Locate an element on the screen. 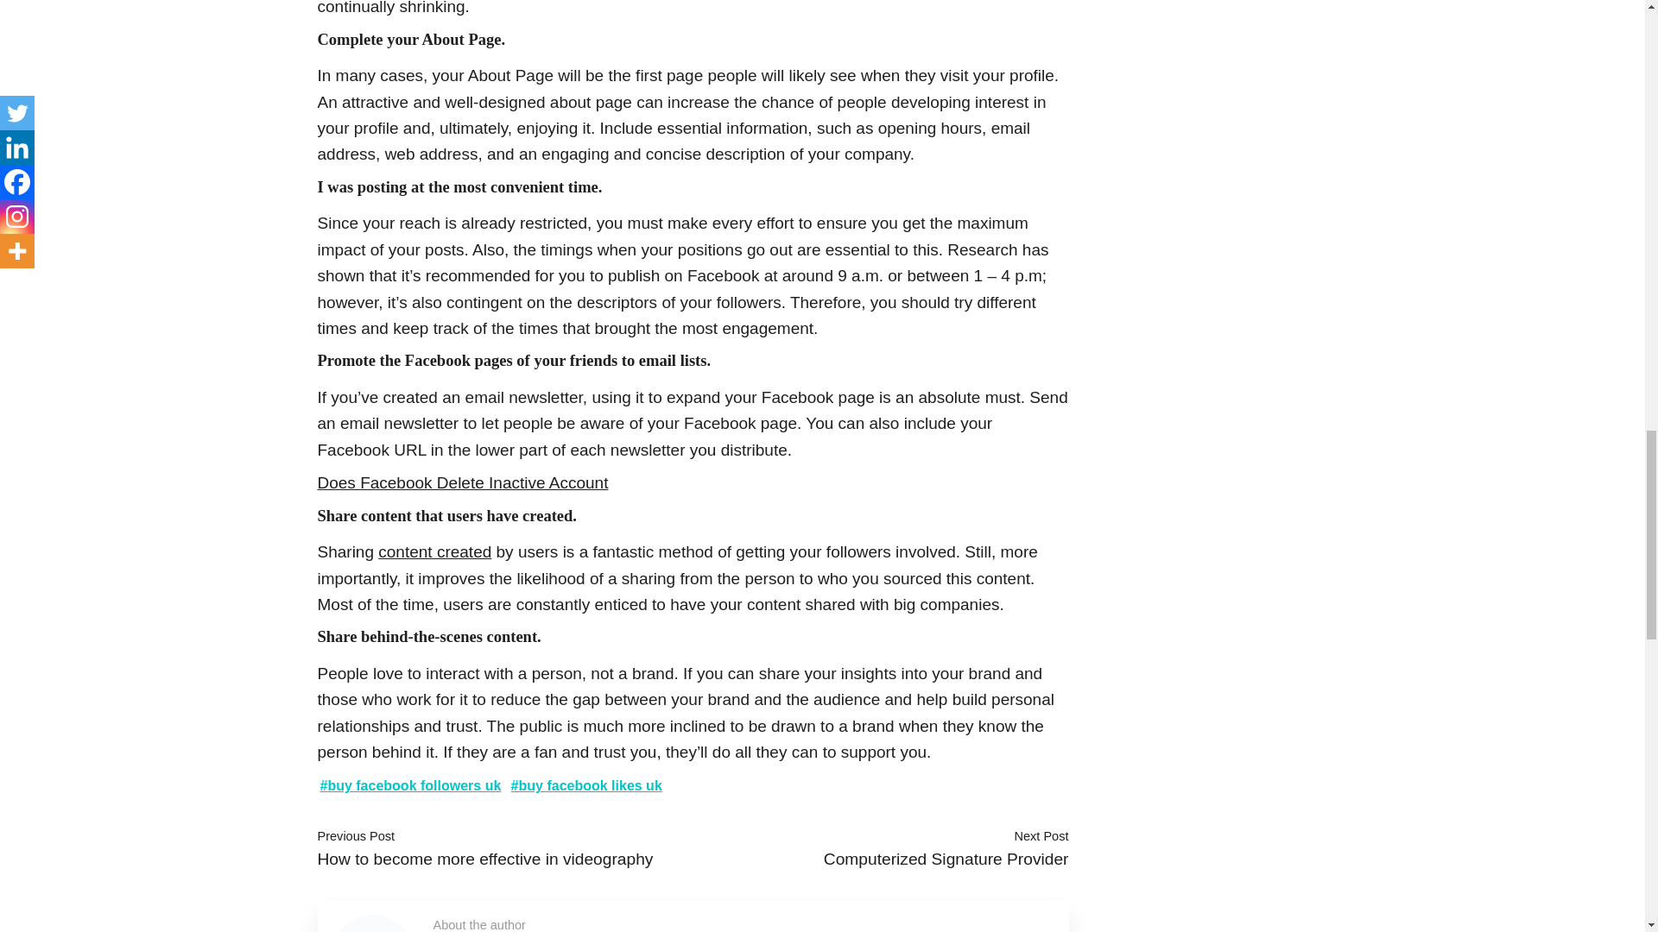 This screenshot has height=932, width=1658. content created is located at coordinates (433, 551).